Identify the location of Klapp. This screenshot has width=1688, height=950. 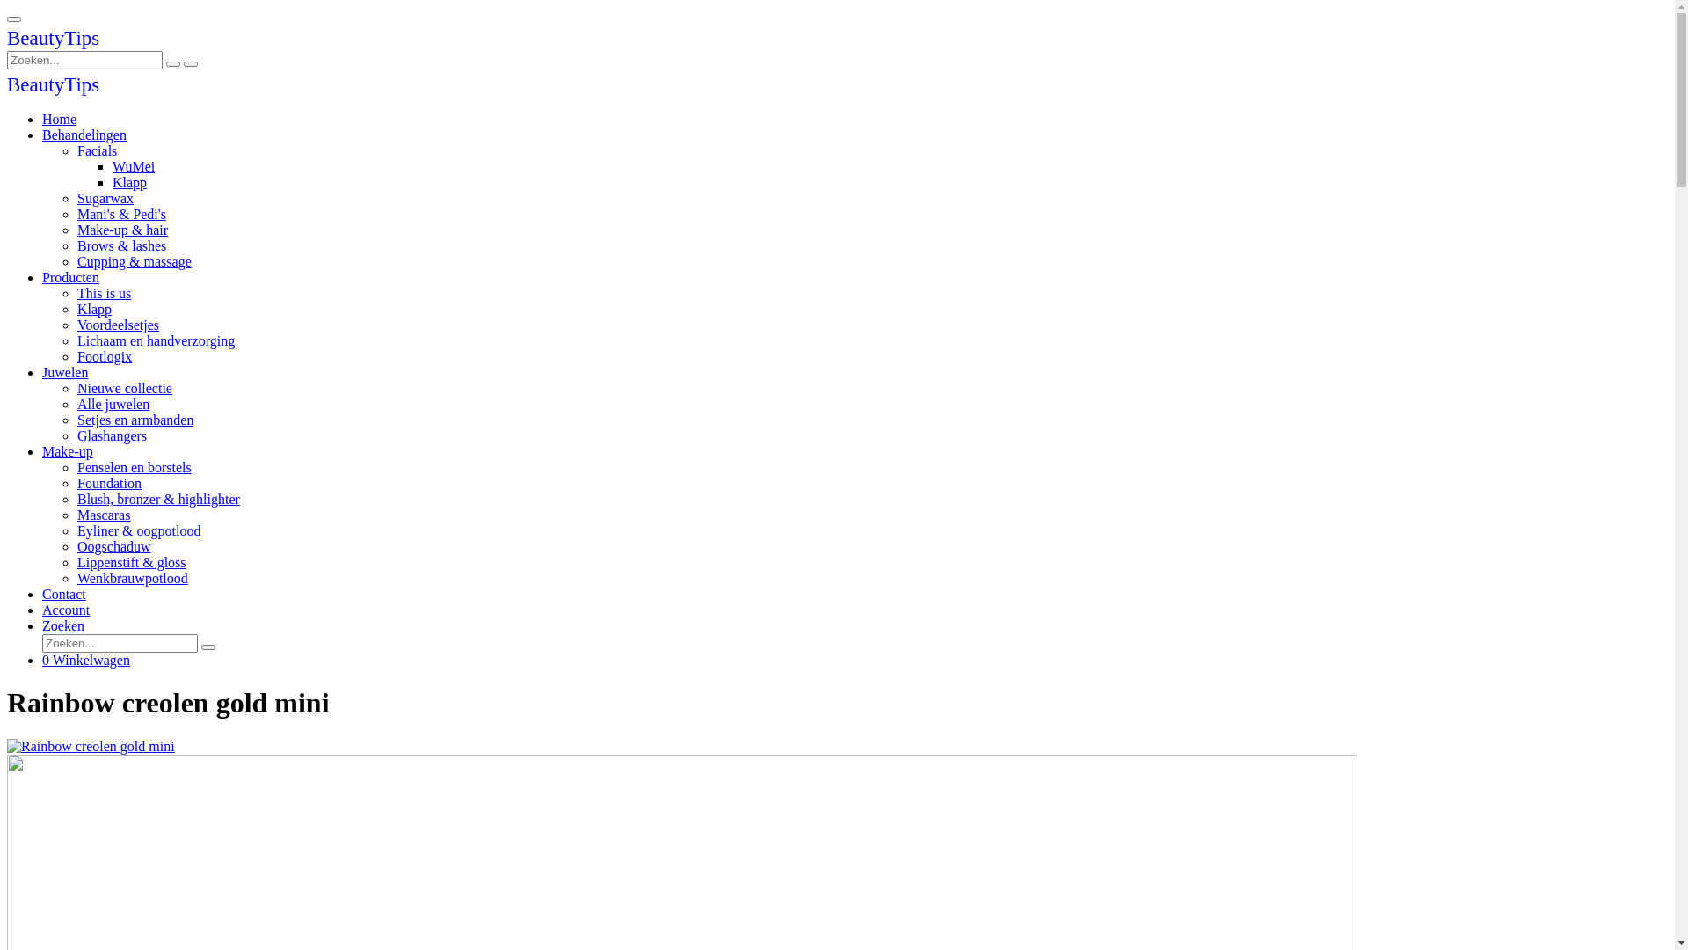
(95, 310).